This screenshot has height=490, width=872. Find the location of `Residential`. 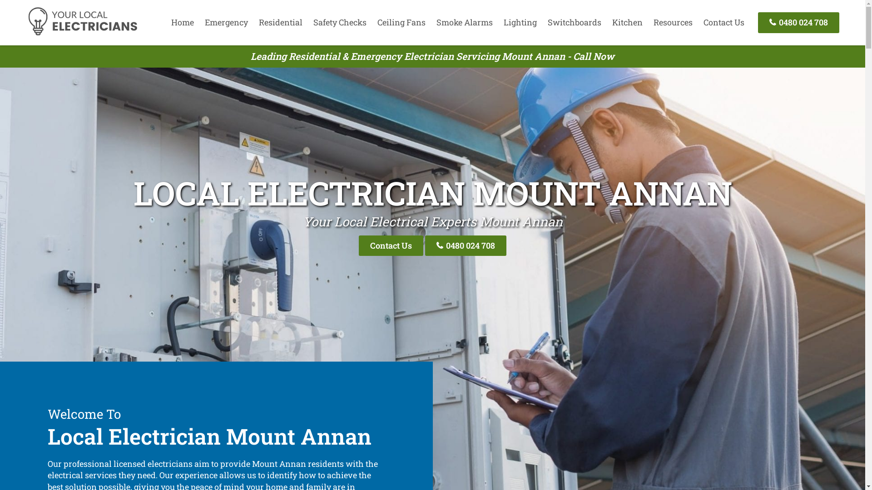

Residential is located at coordinates (281, 22).